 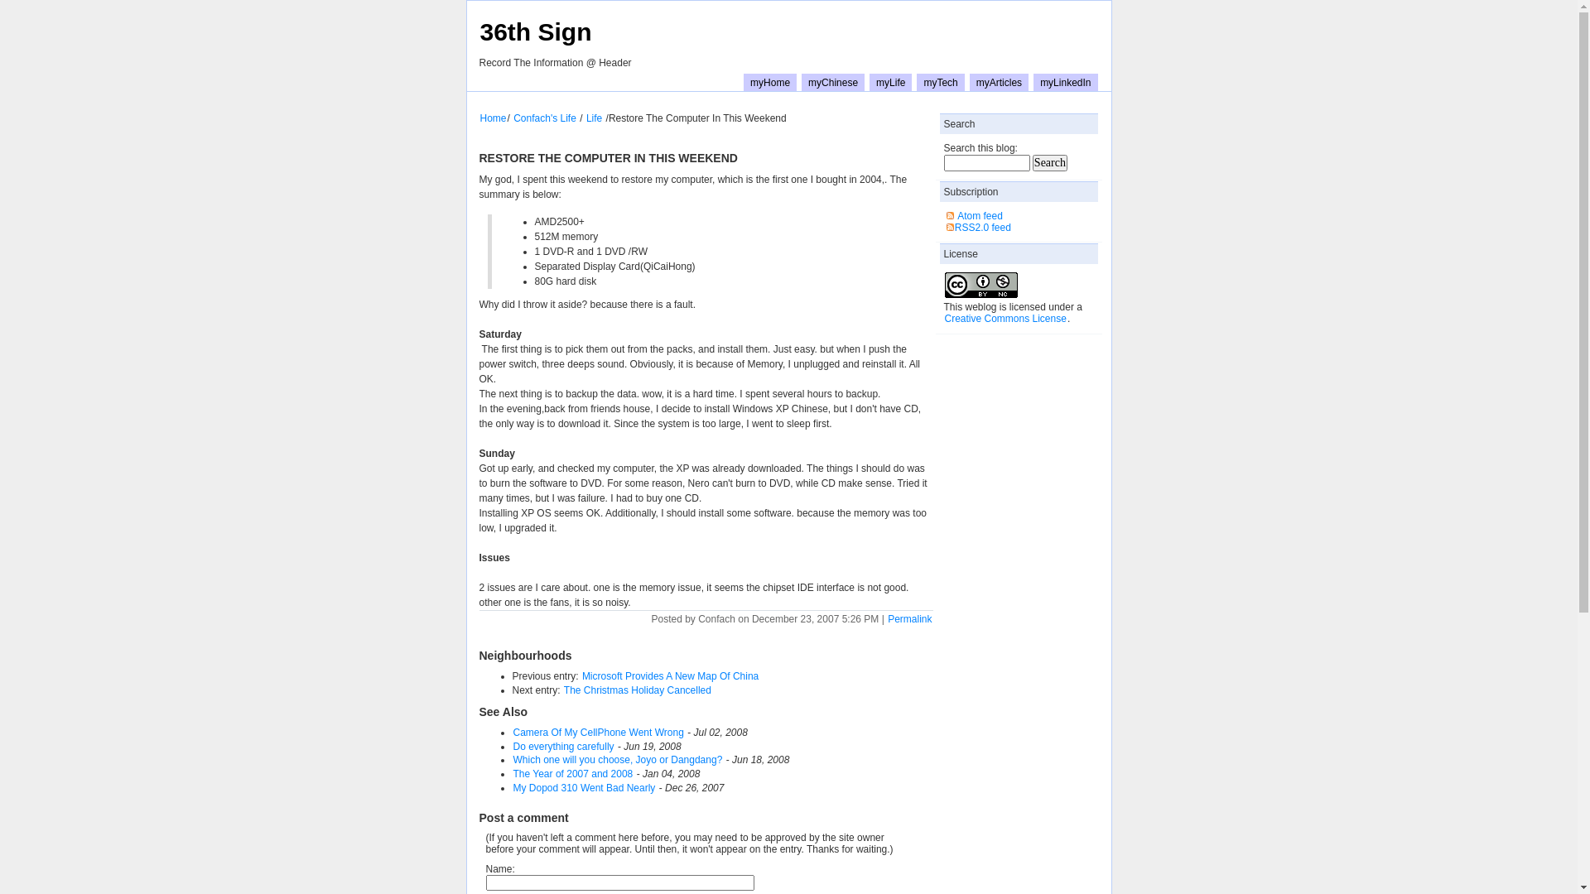 I want to click on Do everything carefully, so click(x=563, y=747).